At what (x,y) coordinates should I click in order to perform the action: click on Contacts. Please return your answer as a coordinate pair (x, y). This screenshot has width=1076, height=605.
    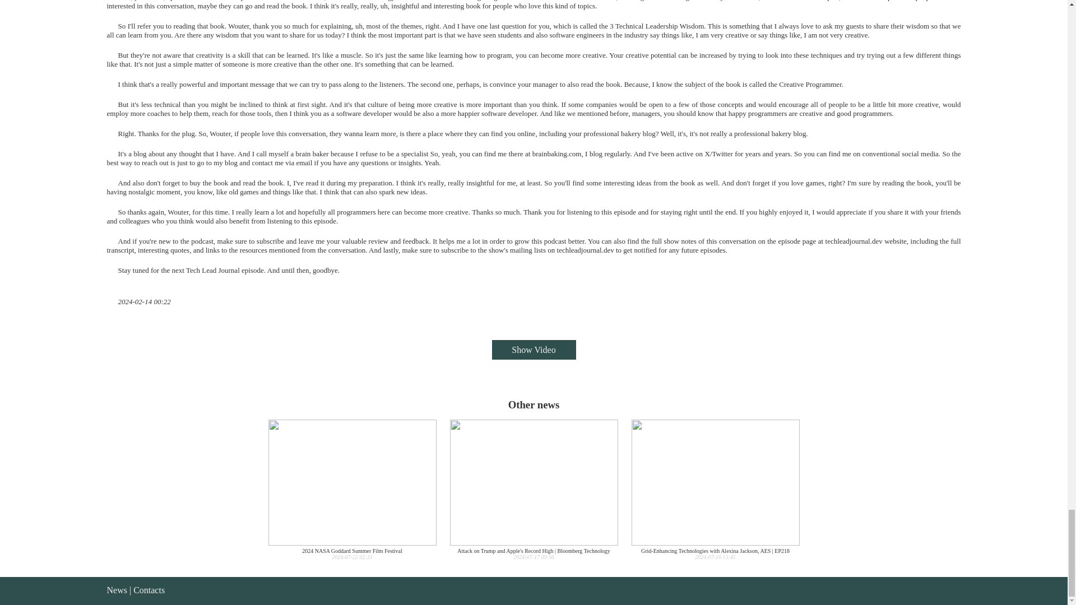
    Looking at the image, I should click on (352, 490).